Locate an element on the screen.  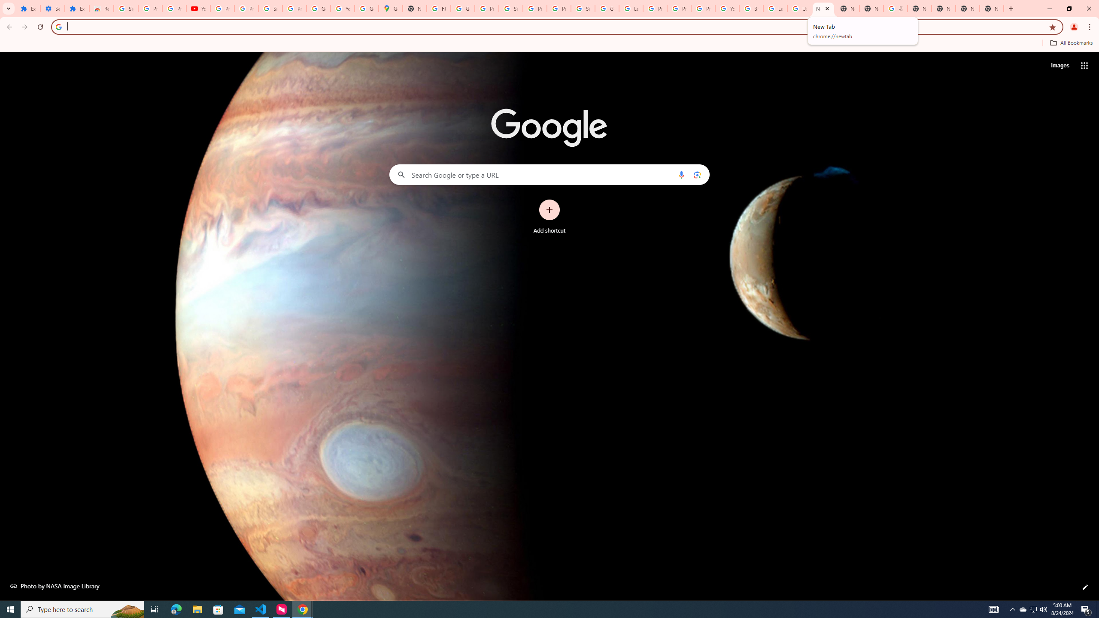
Google Maps is located at coordinates (391, 9).